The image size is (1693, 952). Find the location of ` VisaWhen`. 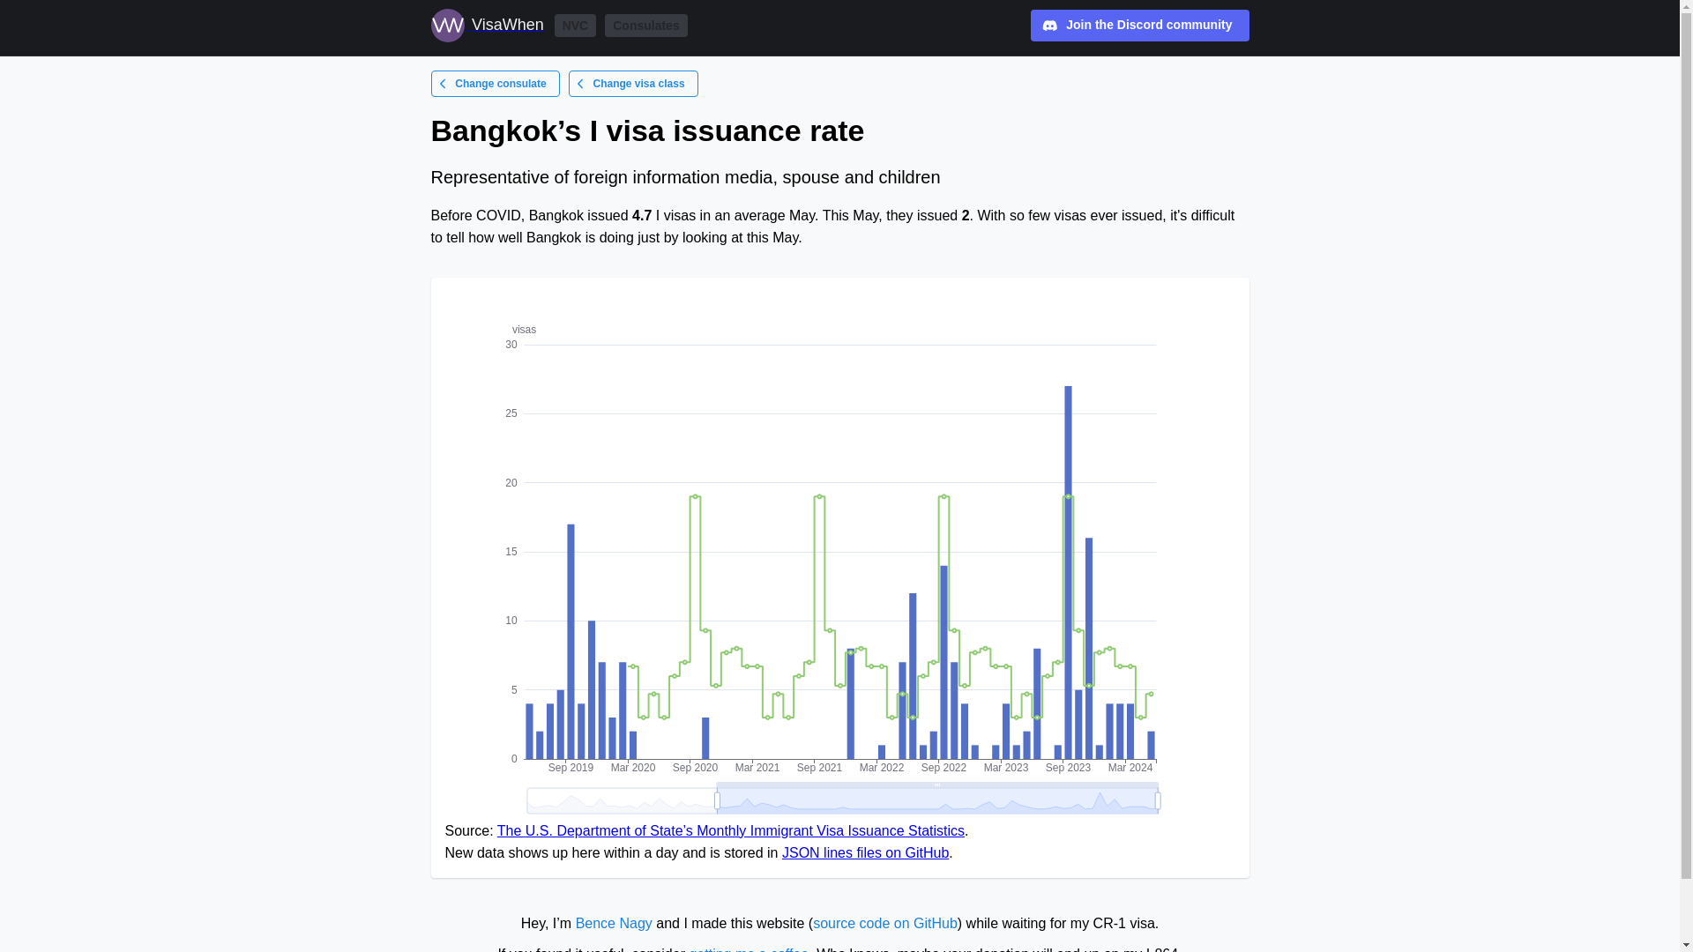

 VisaWhen is located at coordinates (487, 25).